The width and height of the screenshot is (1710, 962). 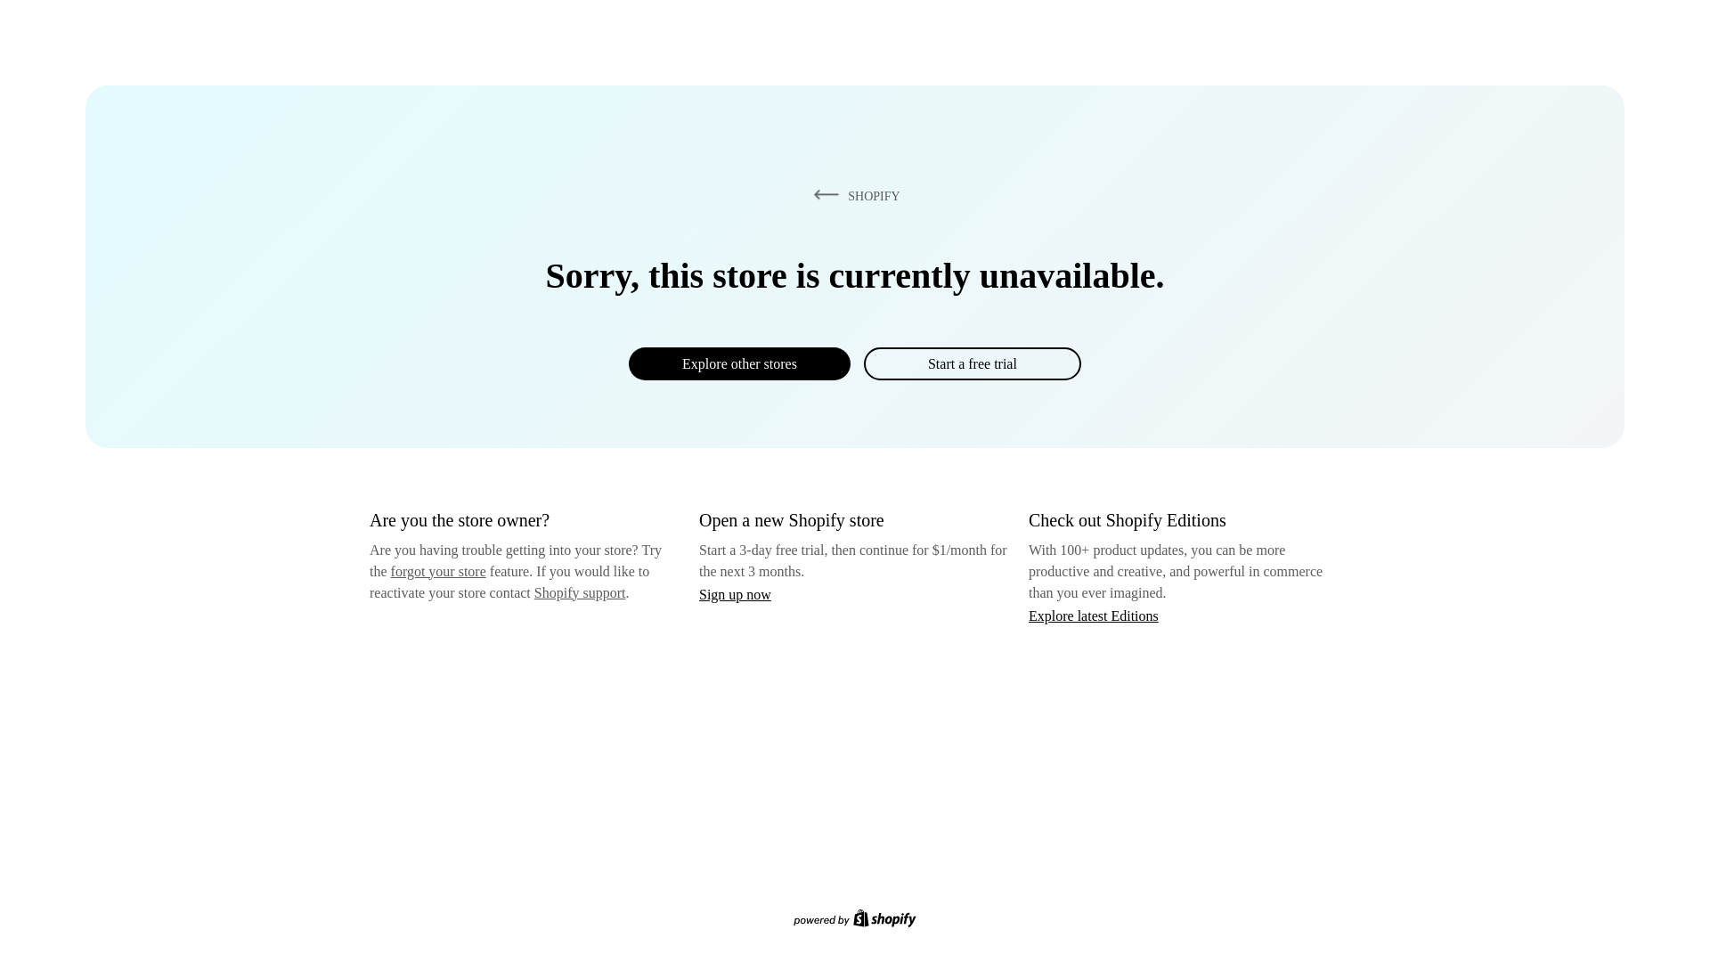 I want to click on SHOPIFY, so click(x=853, y=195).